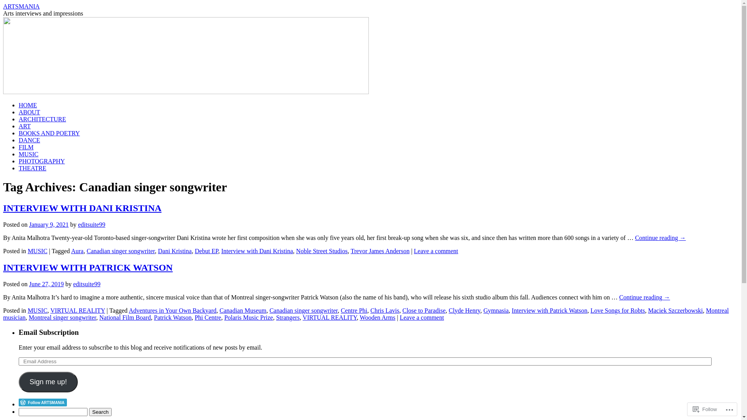 Image resolution: width=747 pixels, height=420 pixels. Describe the element at coordinates (91, 225) in the screenshot. I see `editsuite99` at that location.